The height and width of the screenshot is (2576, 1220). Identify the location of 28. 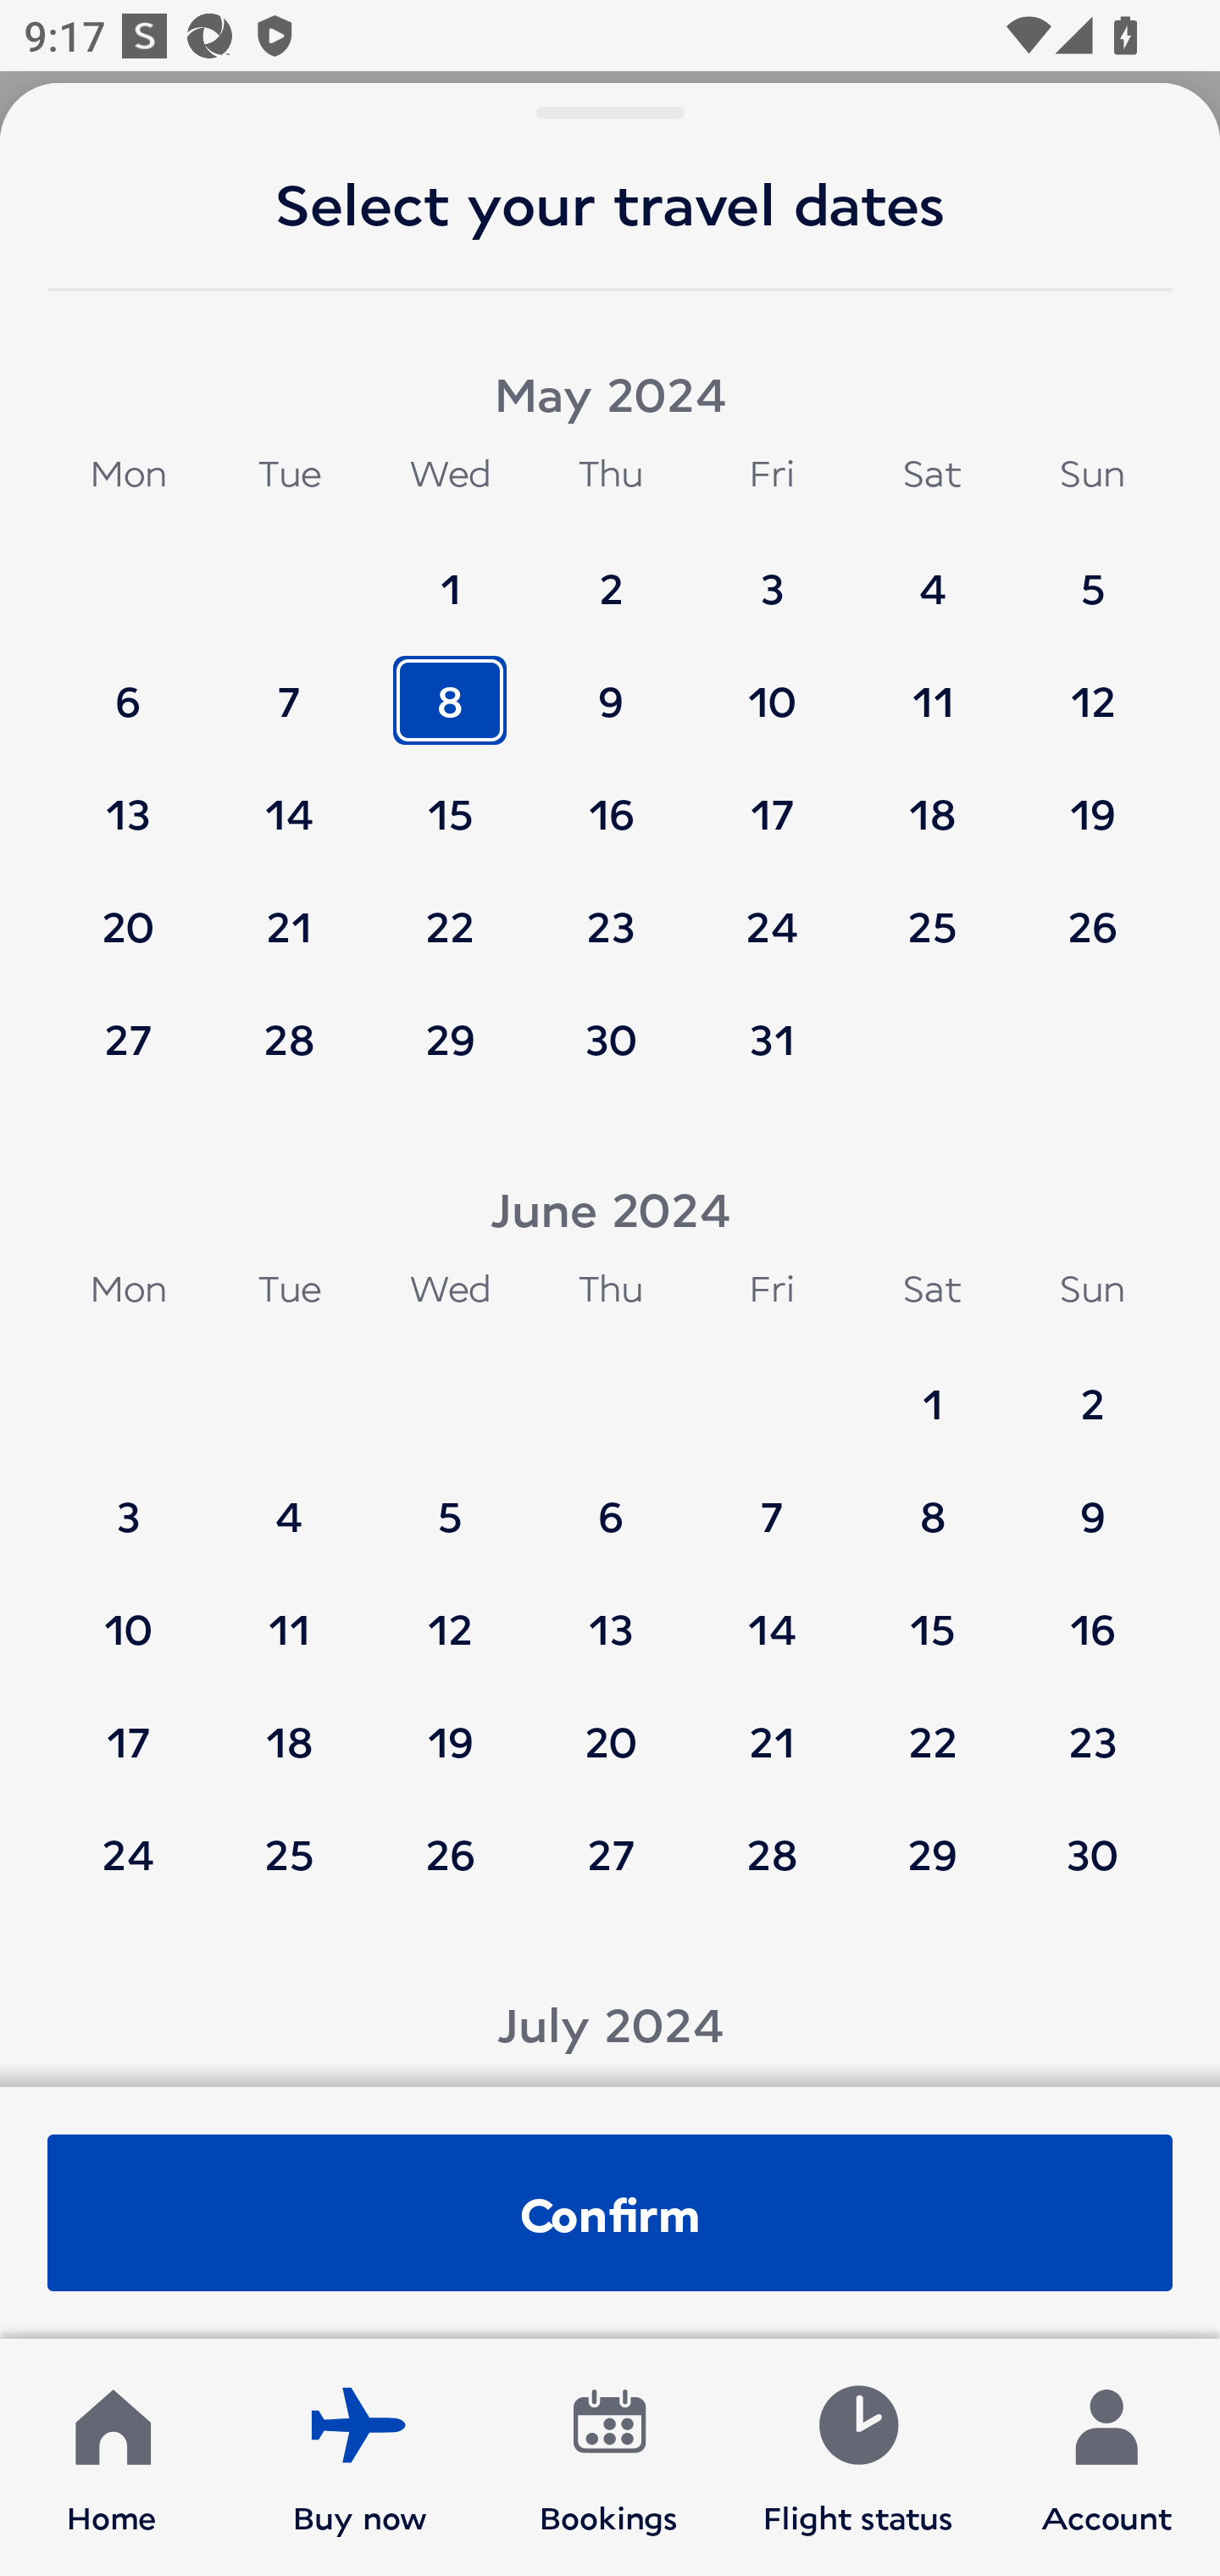
(772, 1852).